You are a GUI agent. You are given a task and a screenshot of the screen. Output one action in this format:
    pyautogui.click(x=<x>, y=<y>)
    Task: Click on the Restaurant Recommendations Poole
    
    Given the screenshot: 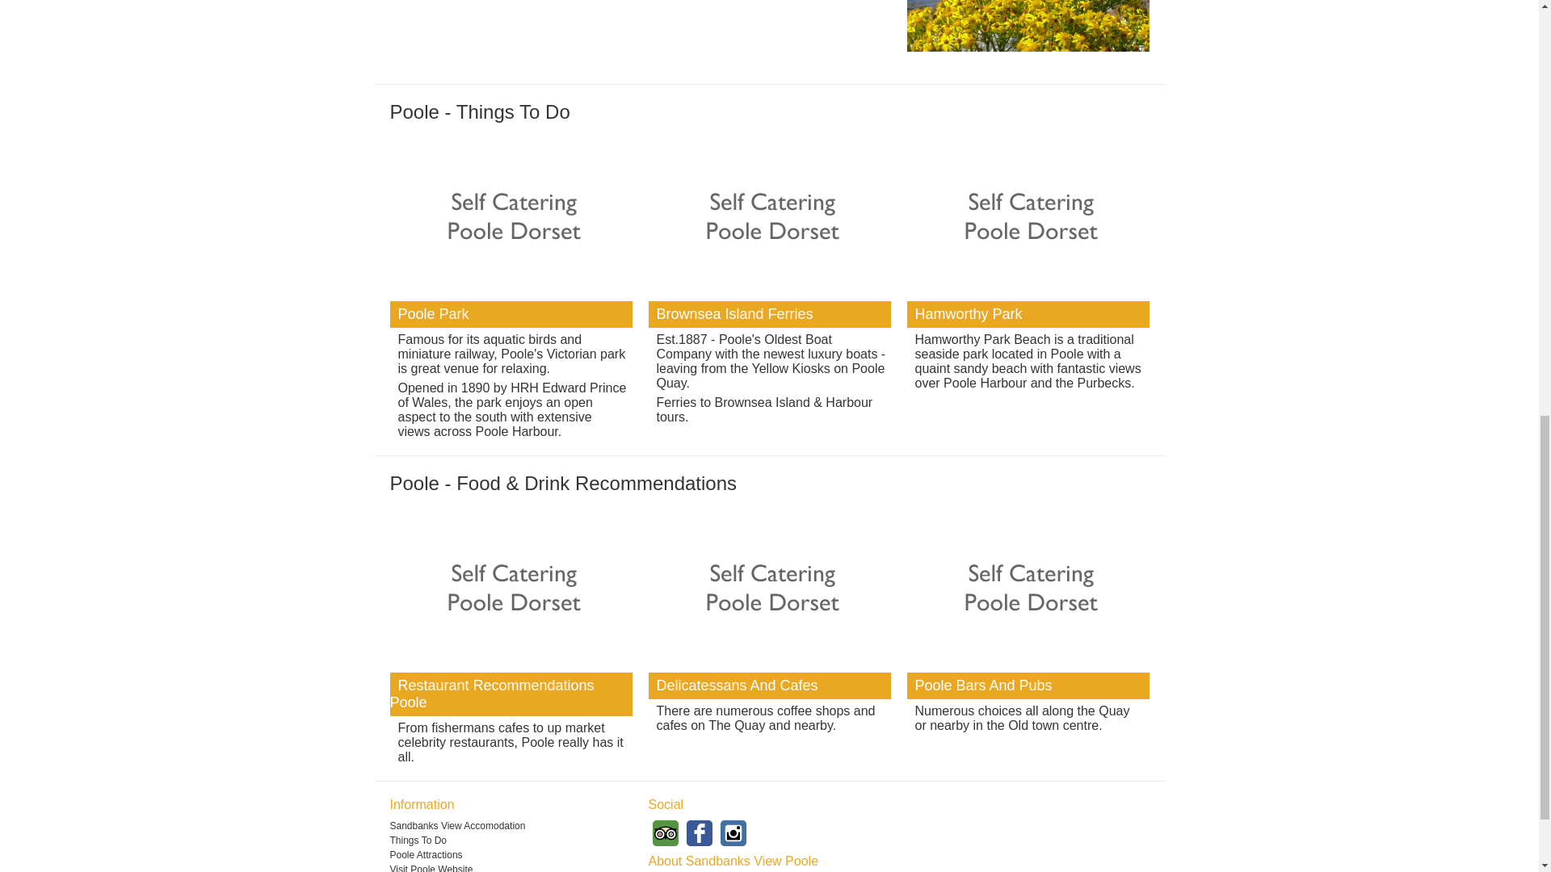 What is the action you would take?
    pyautogui.click(x=510, y=591)
    